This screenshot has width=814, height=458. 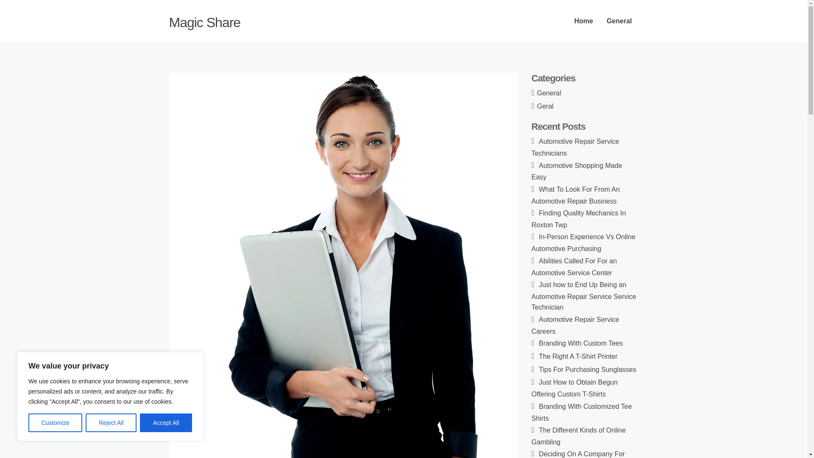 What do you see at coordinates (111, 423) in the screenshot?
I see `Reject All` at bounding box center [111, 423].